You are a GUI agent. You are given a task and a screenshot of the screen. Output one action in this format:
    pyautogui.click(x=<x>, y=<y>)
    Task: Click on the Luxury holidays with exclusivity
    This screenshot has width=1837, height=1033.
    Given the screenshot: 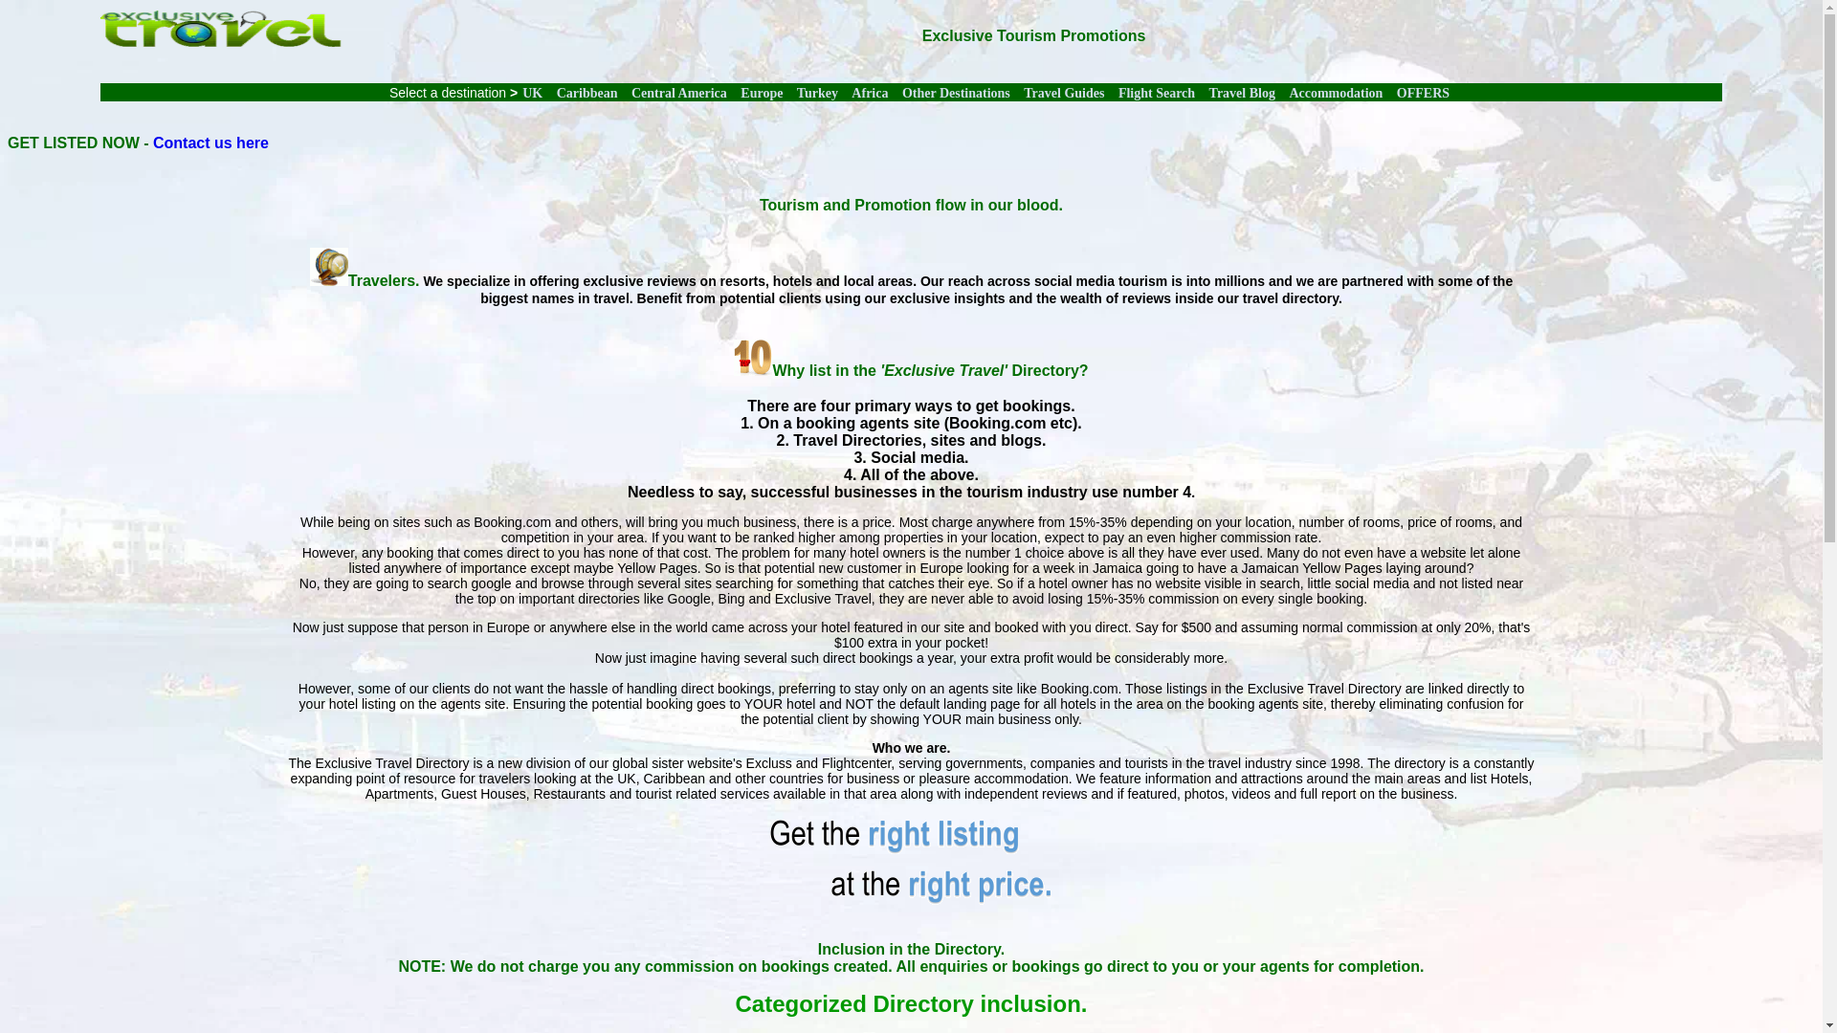 What is the action you would take?
    pyautogui.click(x=221, y=53)
    